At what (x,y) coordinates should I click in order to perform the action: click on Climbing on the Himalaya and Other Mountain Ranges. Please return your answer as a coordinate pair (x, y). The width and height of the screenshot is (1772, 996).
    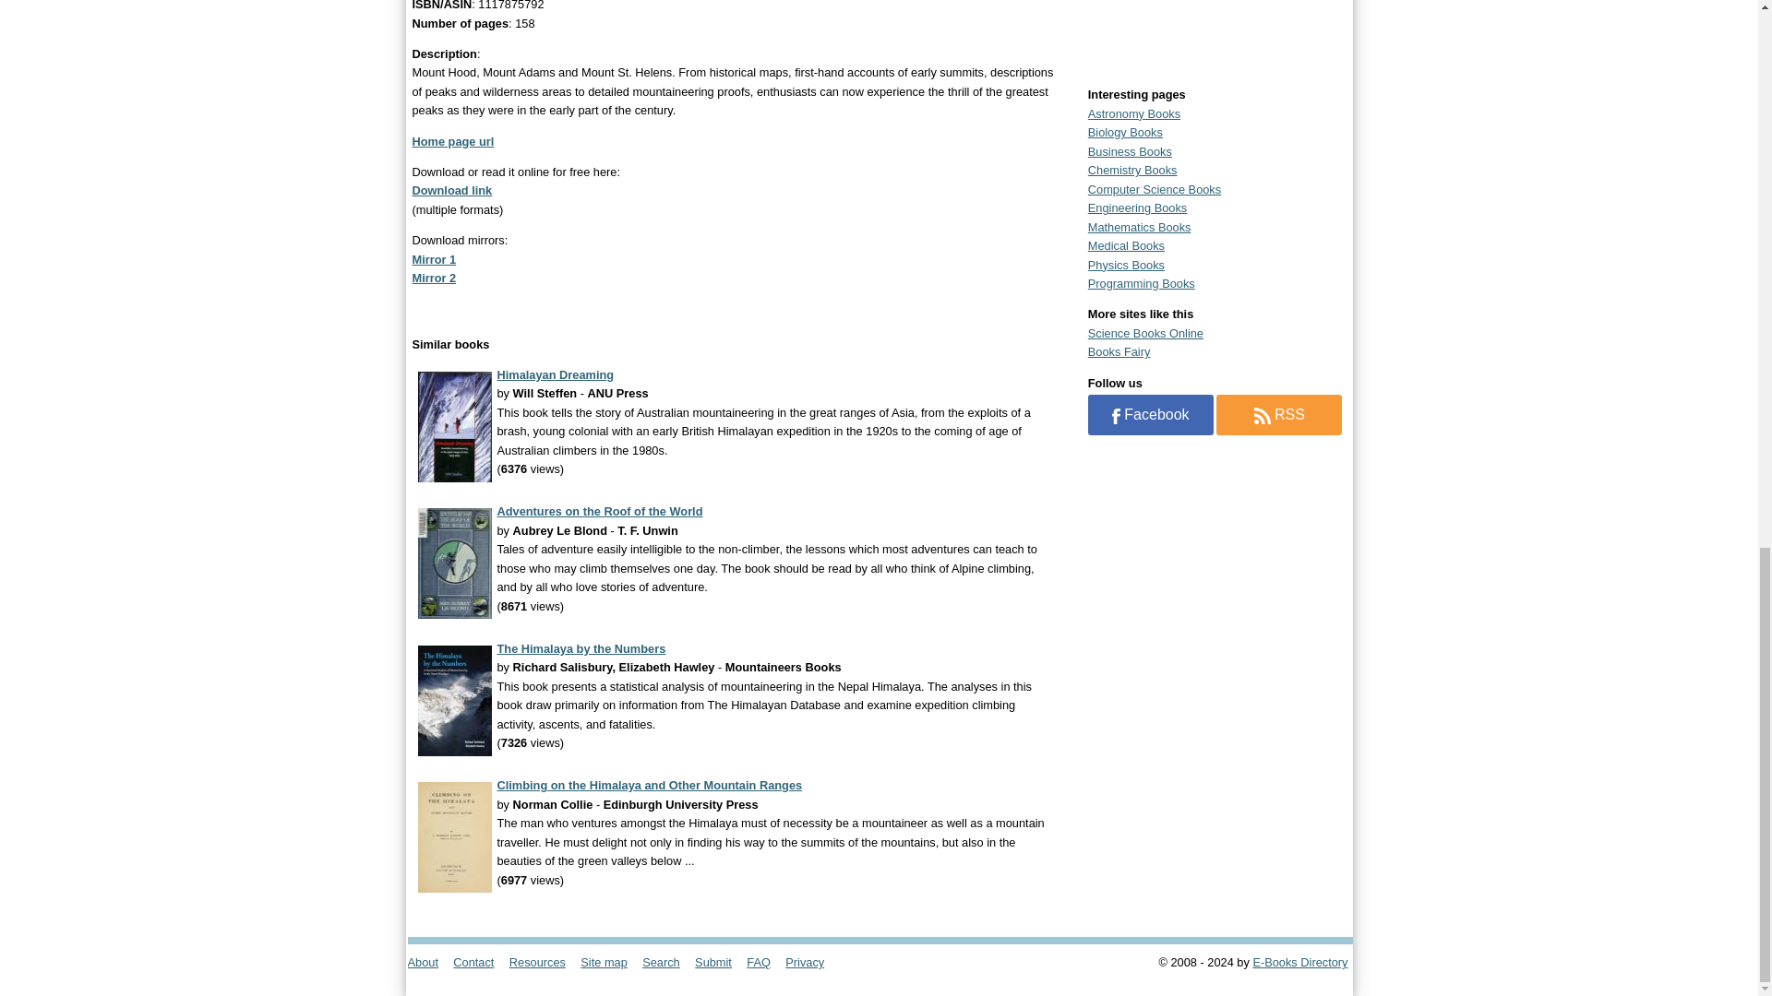
    Looking at the image, I should click on (649, 784).